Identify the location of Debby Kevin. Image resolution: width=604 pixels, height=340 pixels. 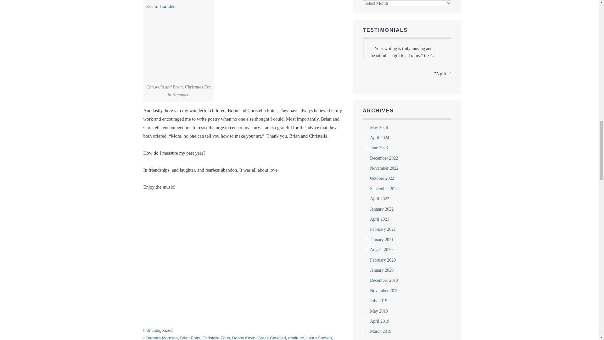
(243, 337).